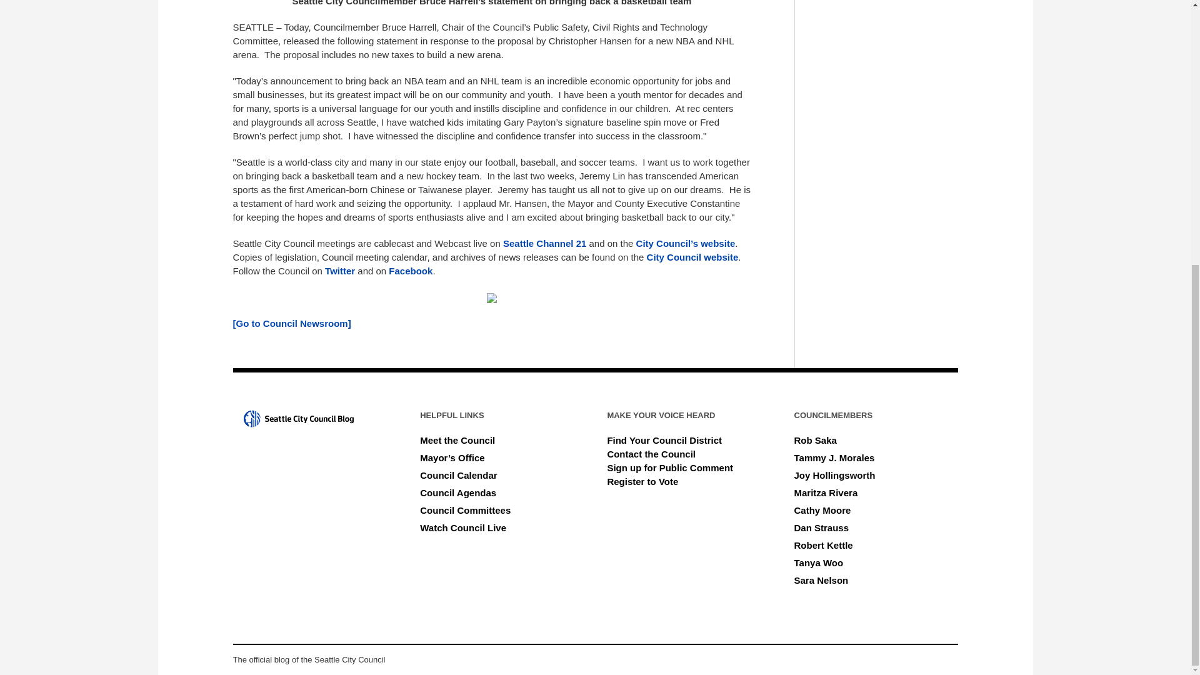 This screenshot has height=675, width=1200. Describe the element at coordinates (458, 475) in the screenshot. I see `Council Calendar` at that location.